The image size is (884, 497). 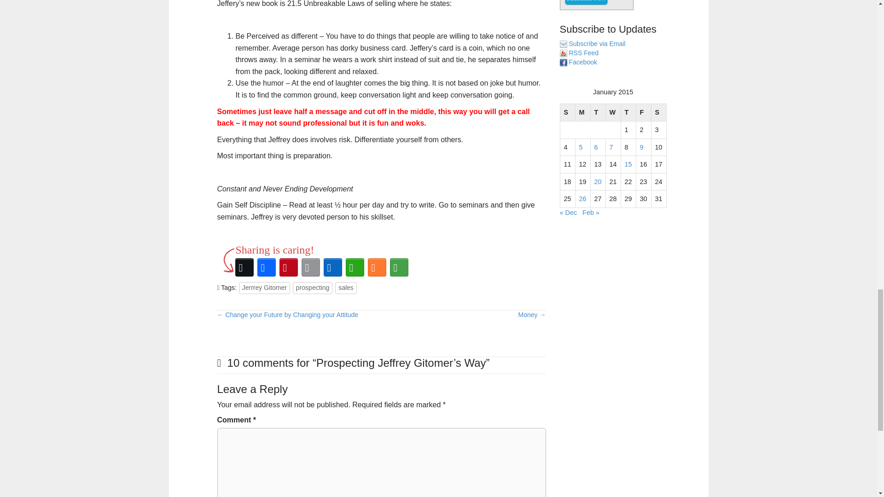 I want to click on Pinterest, so click(x=288, y=267).